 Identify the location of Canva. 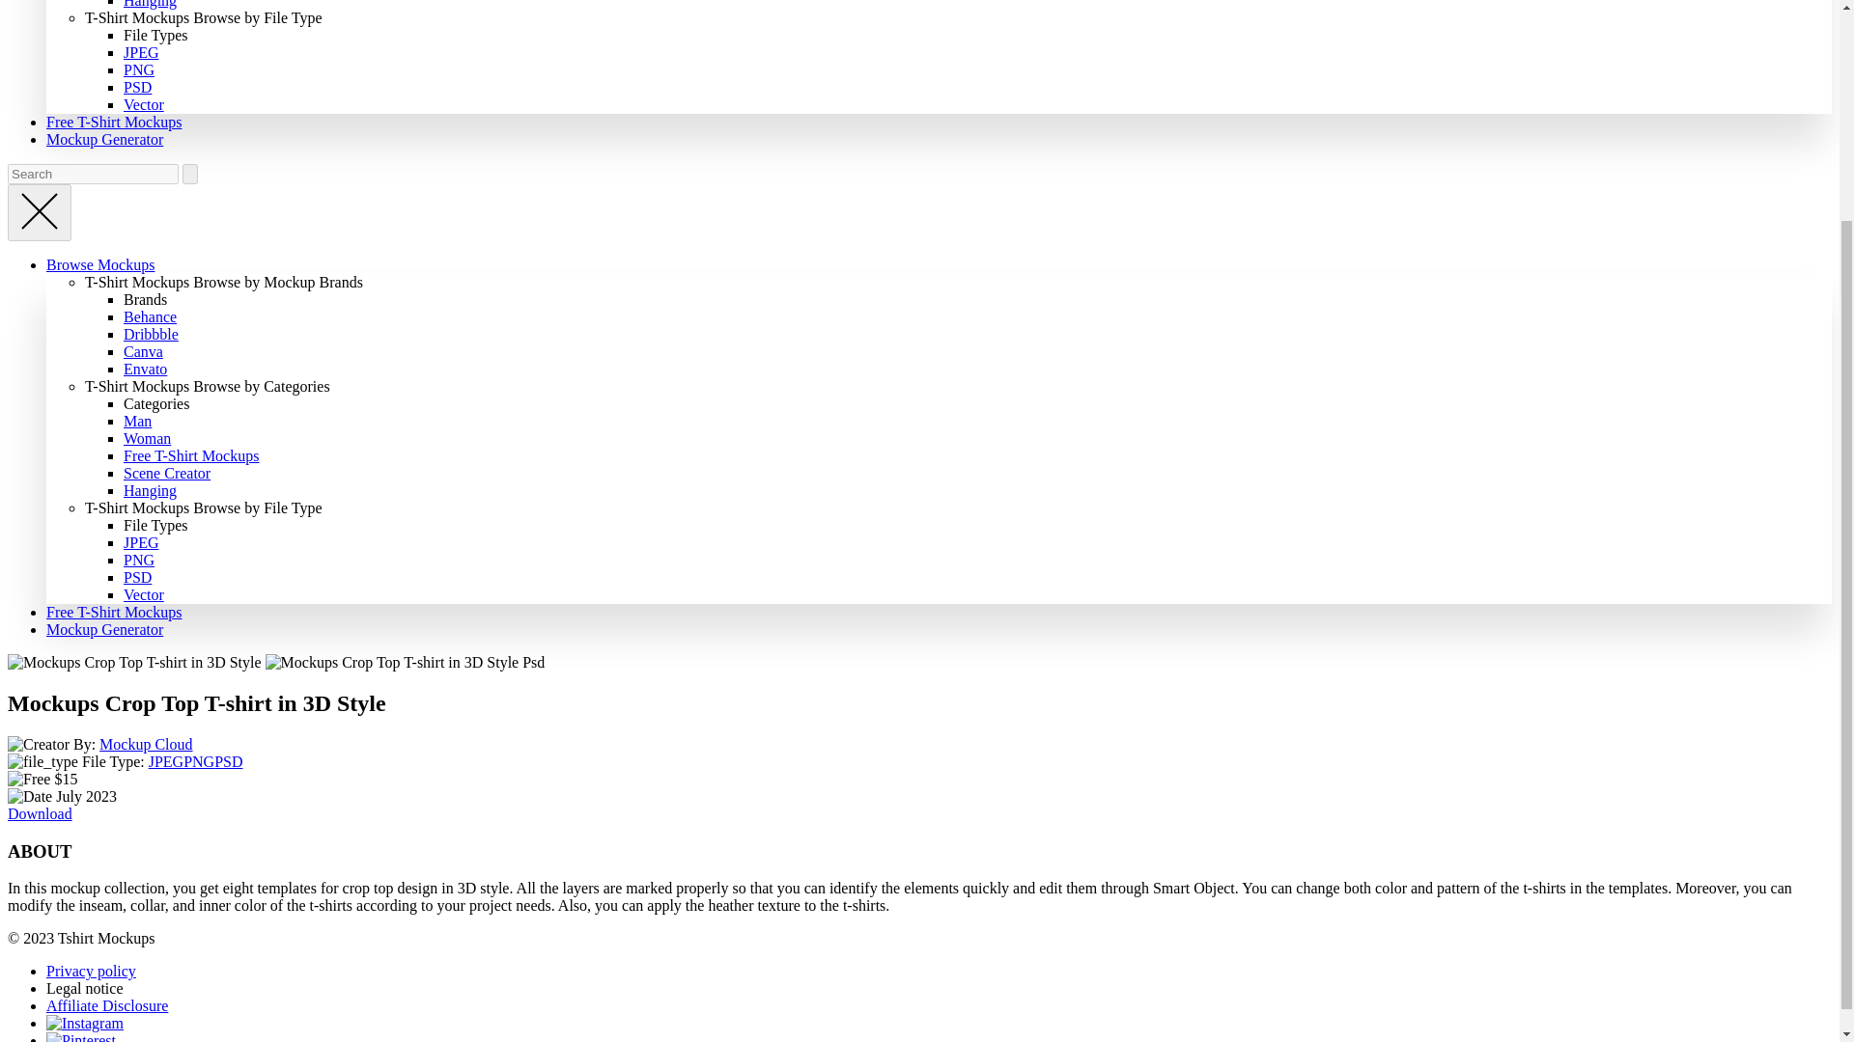
(143, 351).